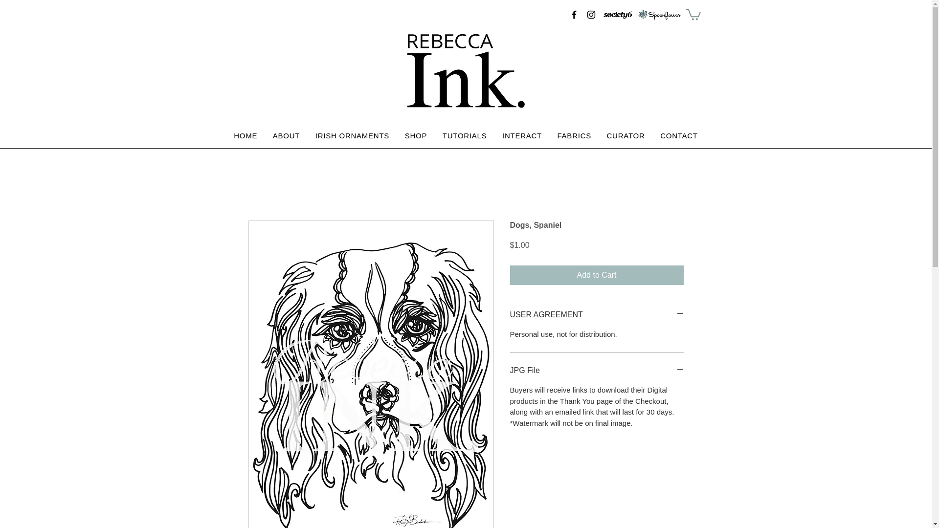  What do you see at coordinates (597, 371) in the screenshot?
I see `JPG File` at bounding box center [597, 371].